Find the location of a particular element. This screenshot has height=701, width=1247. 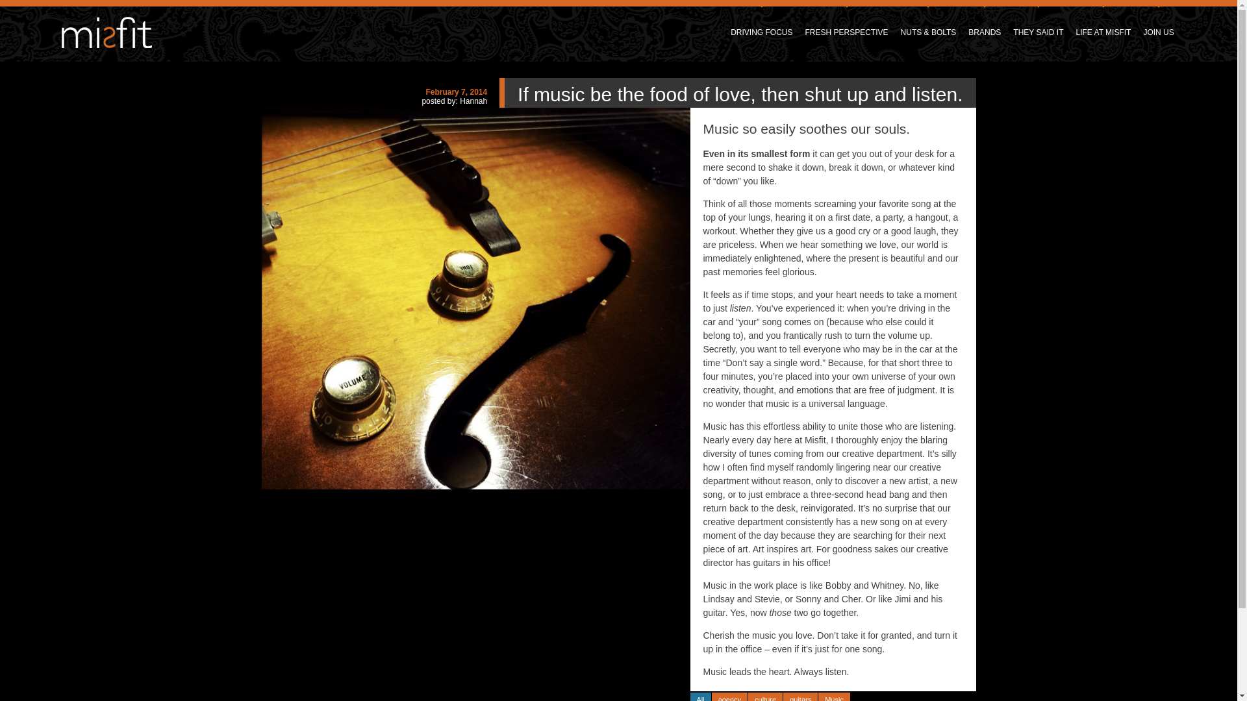

culture is located at coordinates (765, 697).